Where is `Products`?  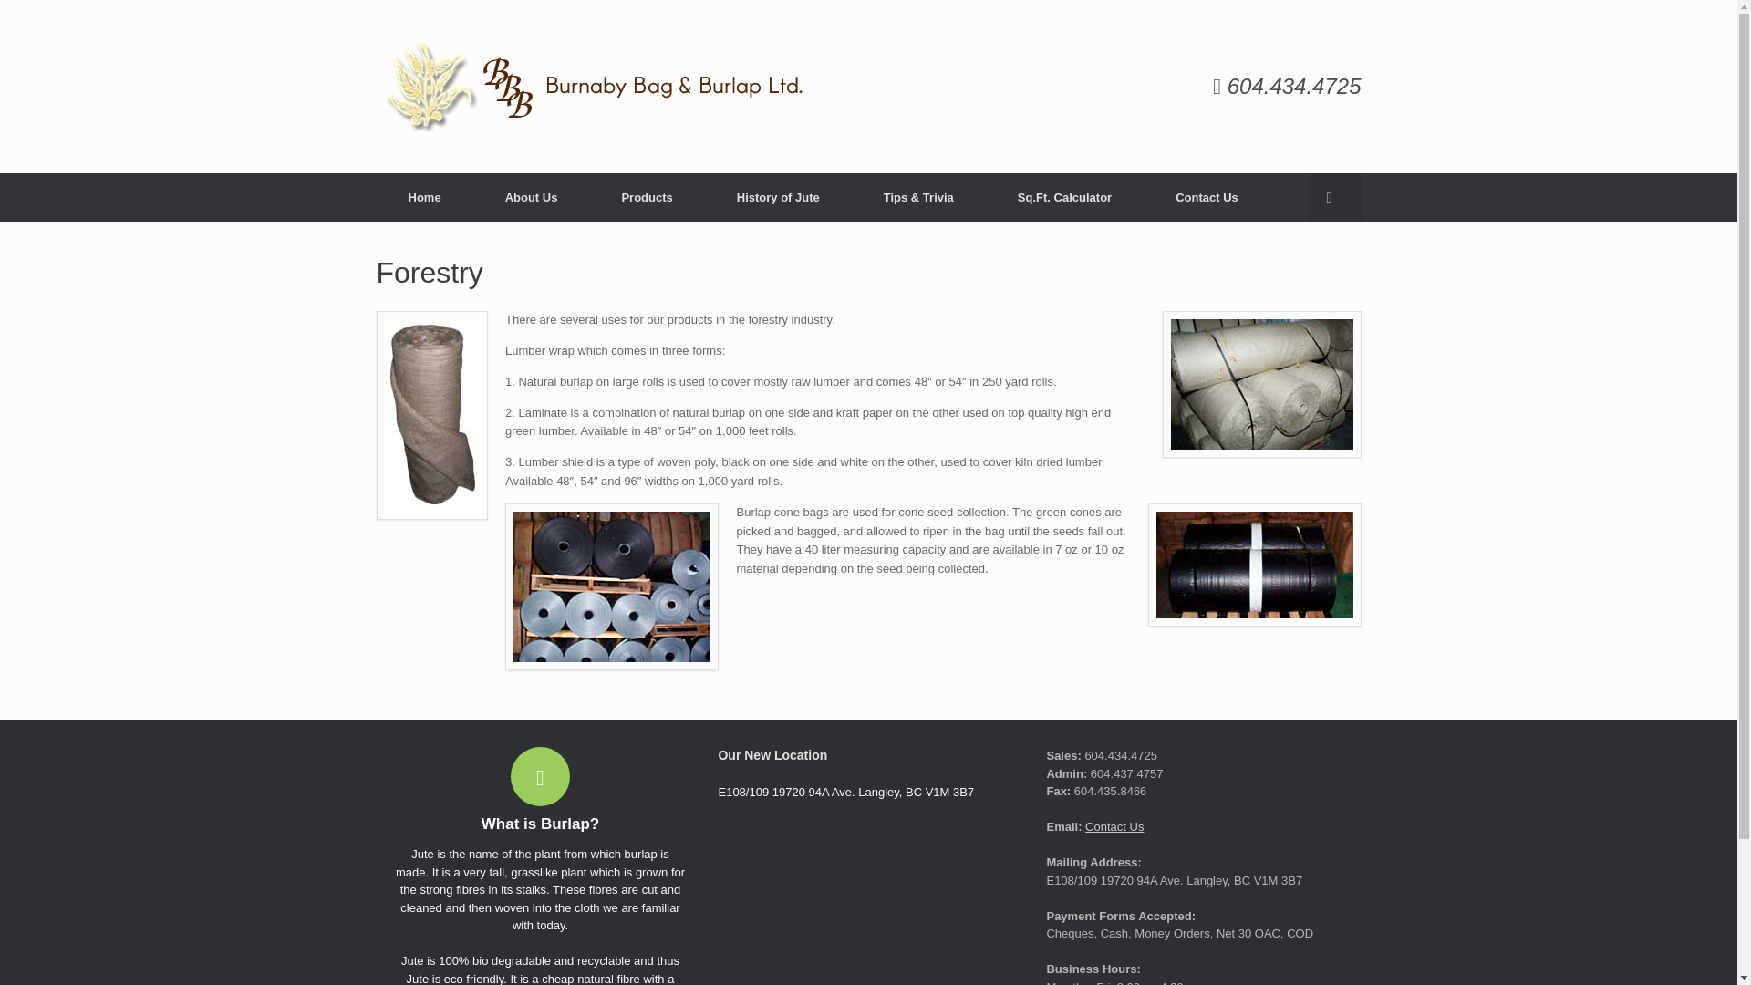
Products is located at coordinates (646, 197).